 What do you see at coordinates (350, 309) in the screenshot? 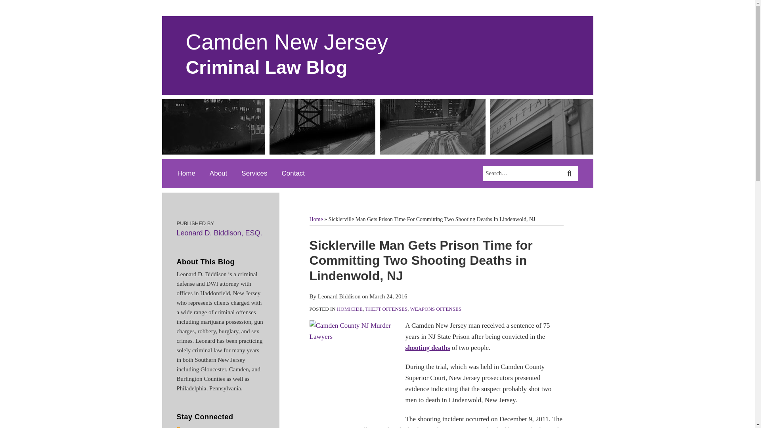
I see `HOMICIDE` at bounding box center [350, 309].